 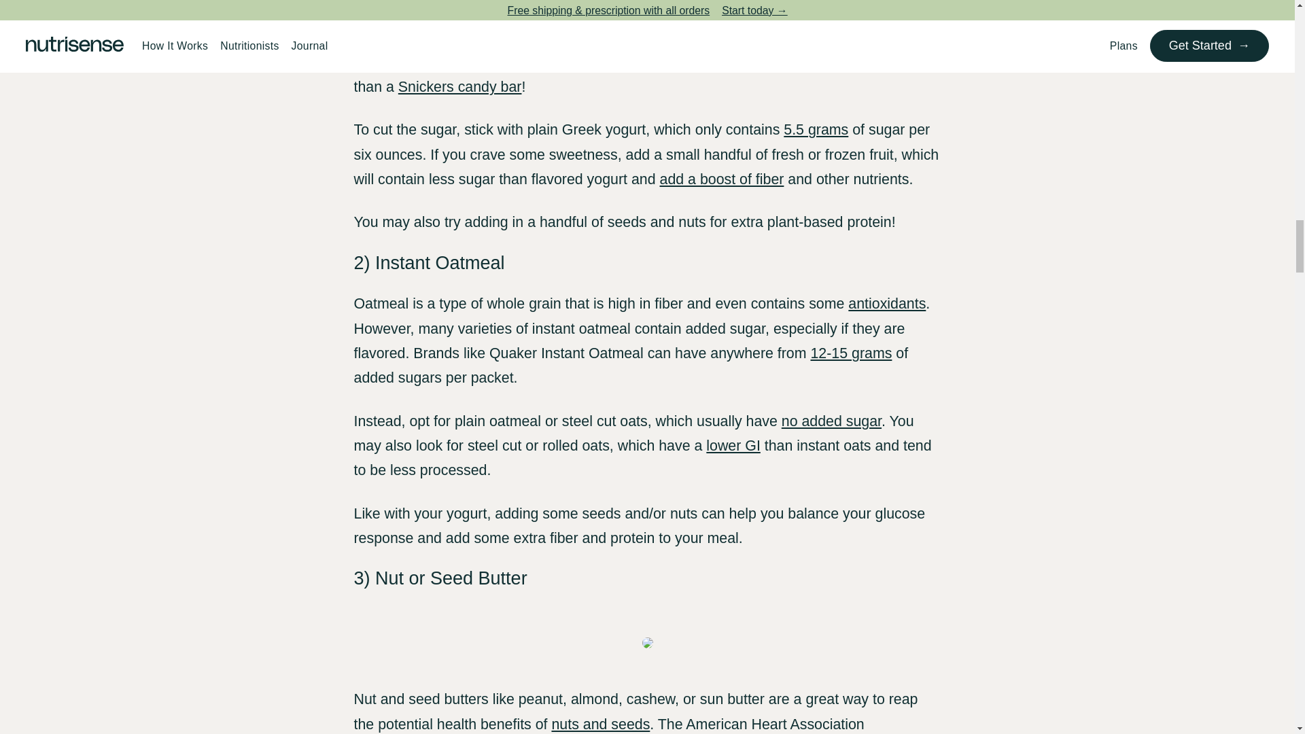 What do you see at coordinates (721, 179) in the screenshot?
I see `add a boost of fiber` at bounding box center [721, 179].